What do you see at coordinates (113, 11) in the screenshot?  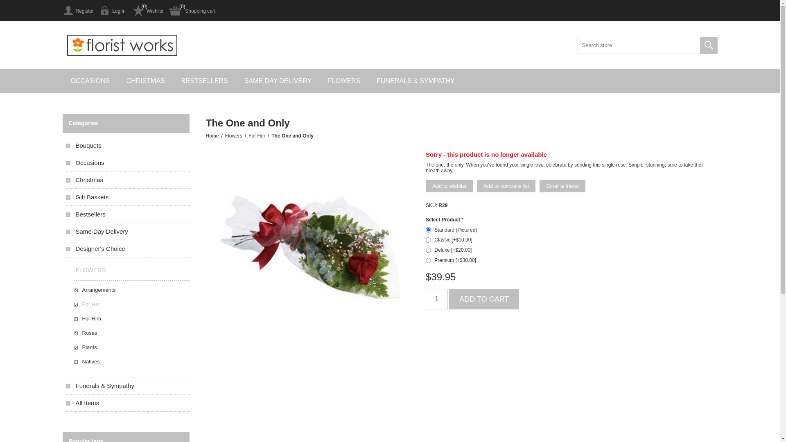 I see `Log in` at bounding box center [113, 11].